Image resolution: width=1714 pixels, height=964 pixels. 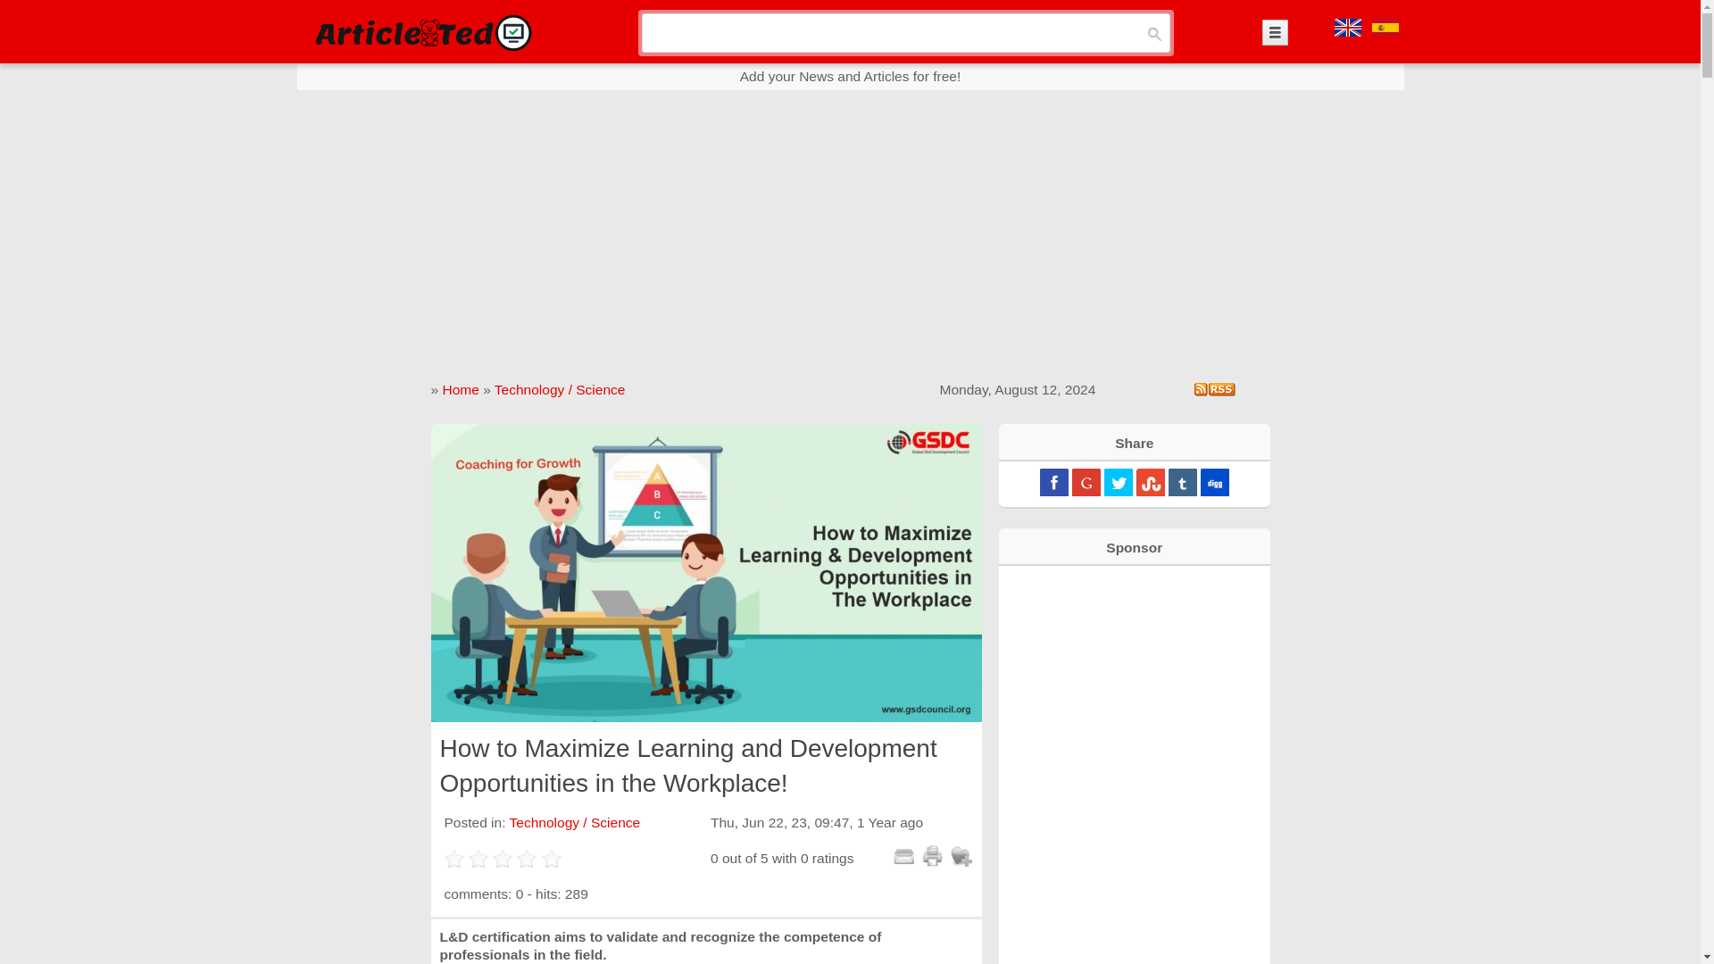 What do you see at coordinates (460, 389) in the screenshot?
I see `Home` at bounding box center [460, 389].